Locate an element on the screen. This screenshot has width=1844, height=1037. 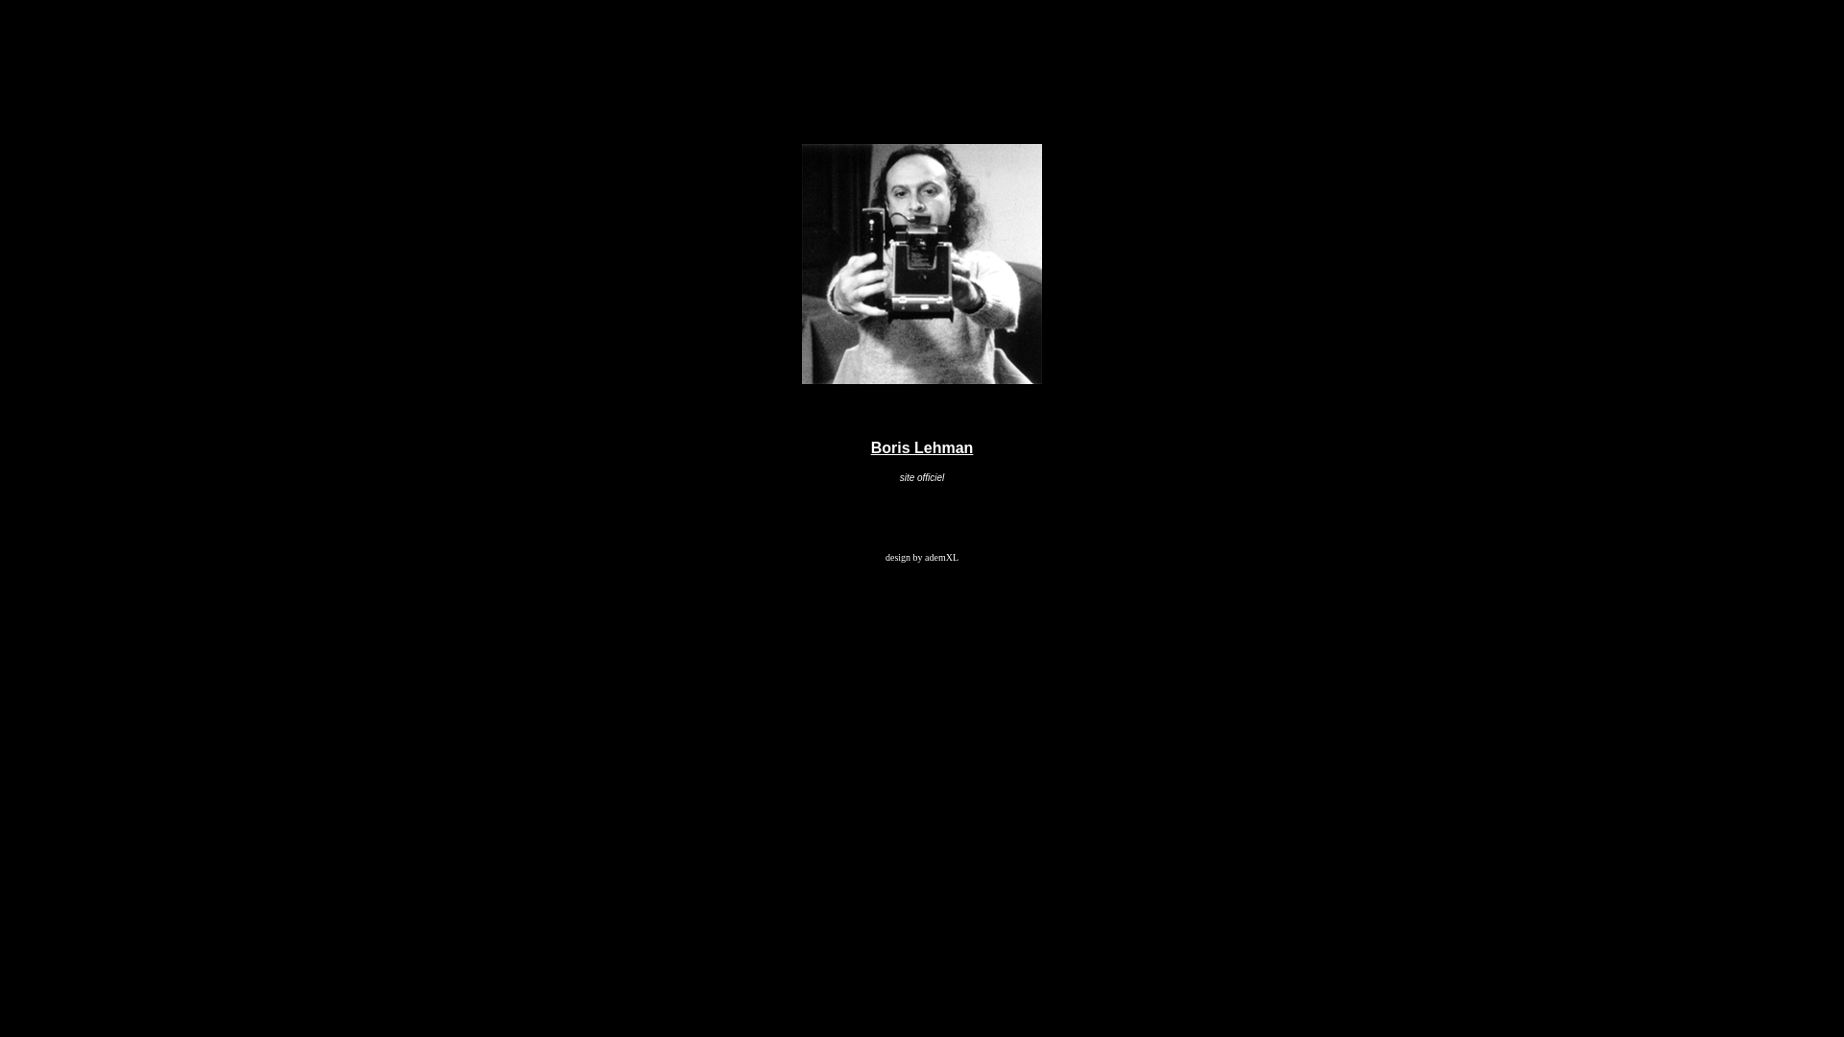
Boris Lehman is located at coordinates (922, 447).